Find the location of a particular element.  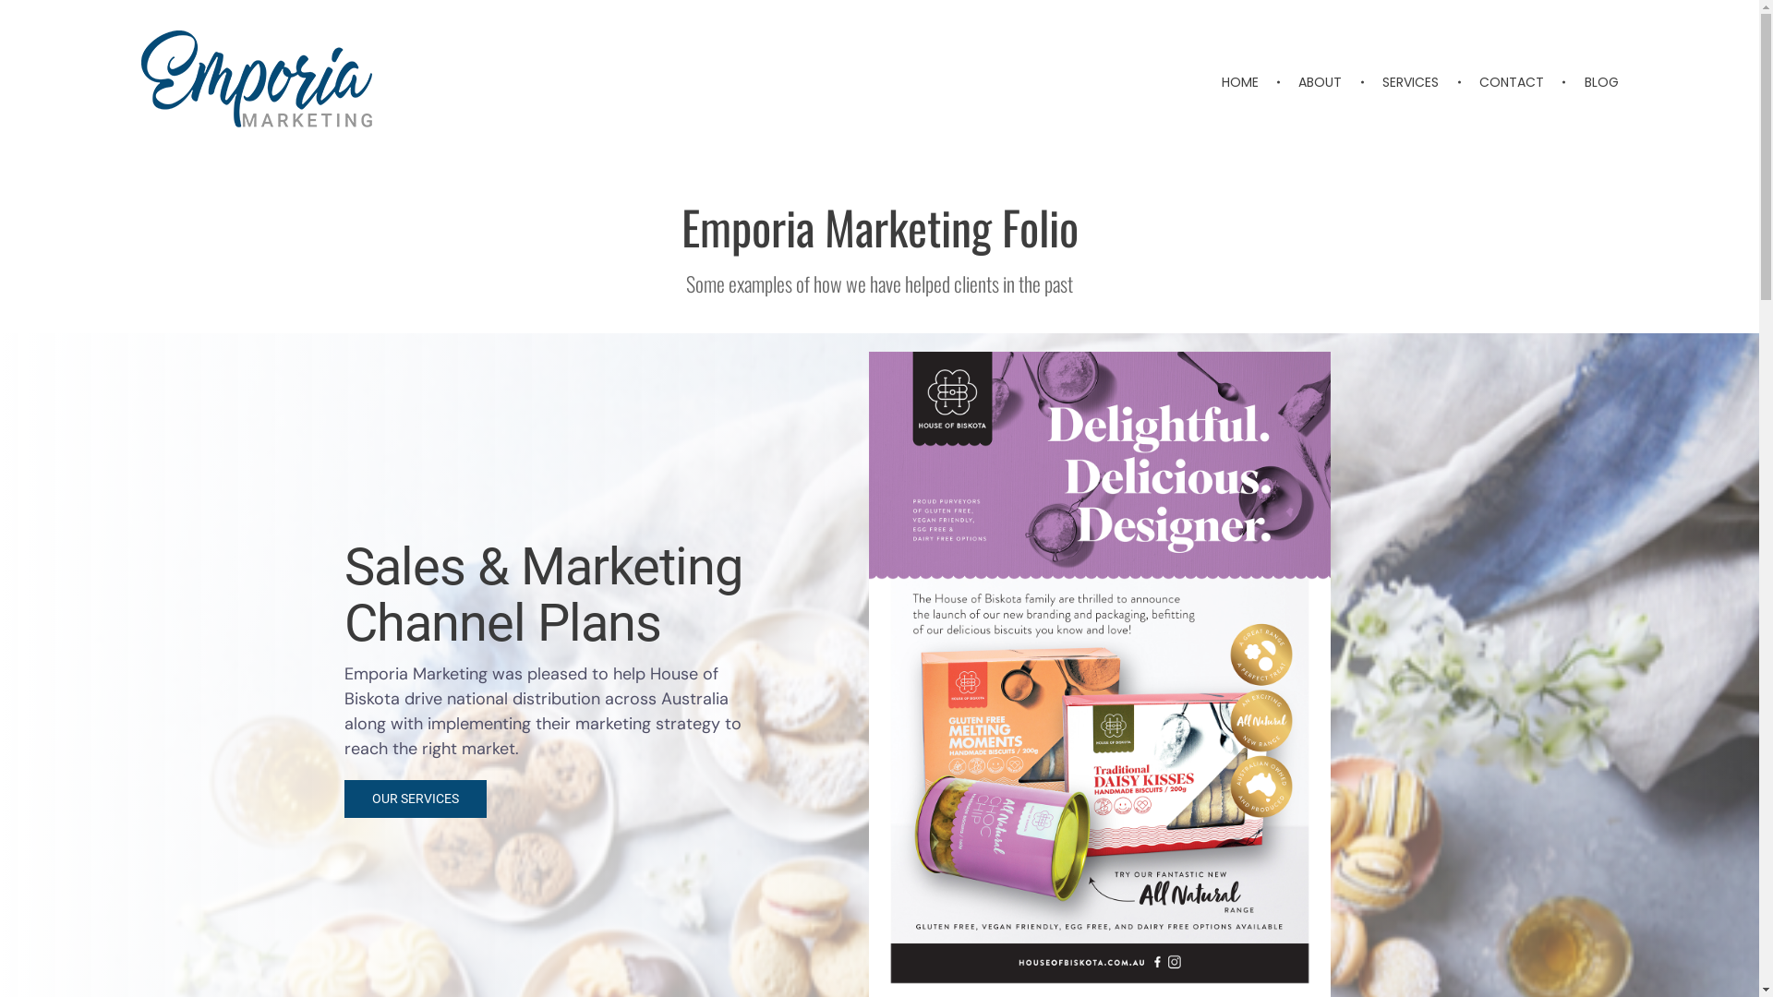

BLOG is located at coordinates (1592, 83).